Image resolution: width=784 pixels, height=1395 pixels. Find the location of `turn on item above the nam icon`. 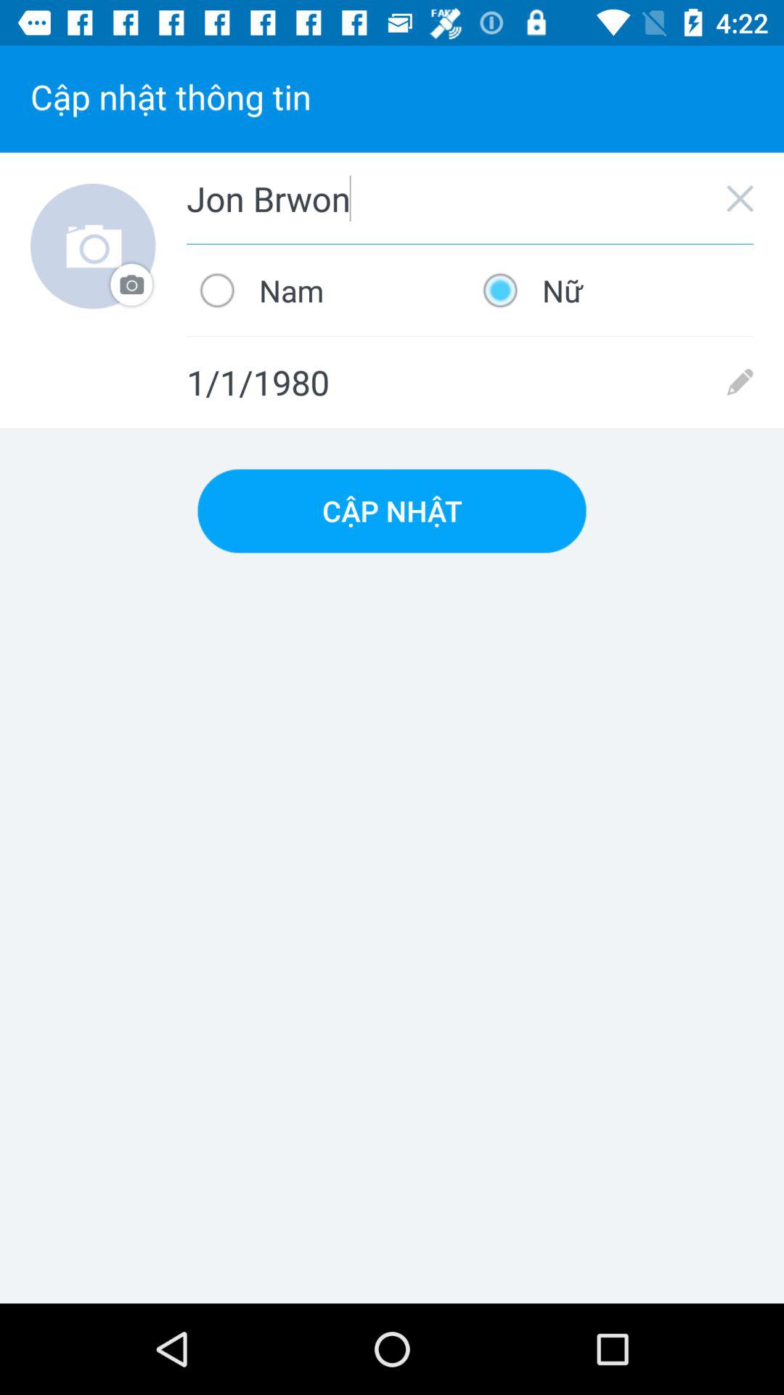

turn on item above the nam icon is located at coordinates (470, 198).